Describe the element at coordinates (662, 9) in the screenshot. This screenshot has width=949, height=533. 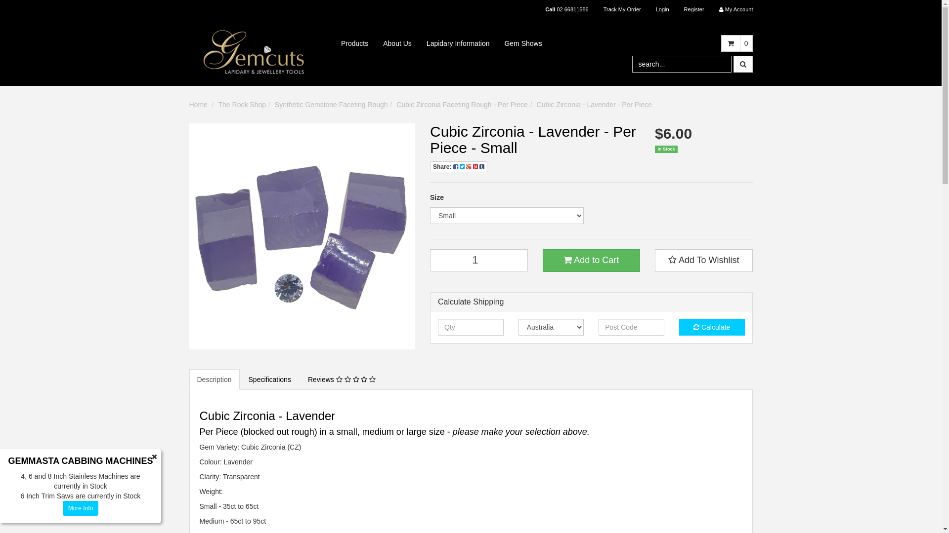
I see `Login` at that location.